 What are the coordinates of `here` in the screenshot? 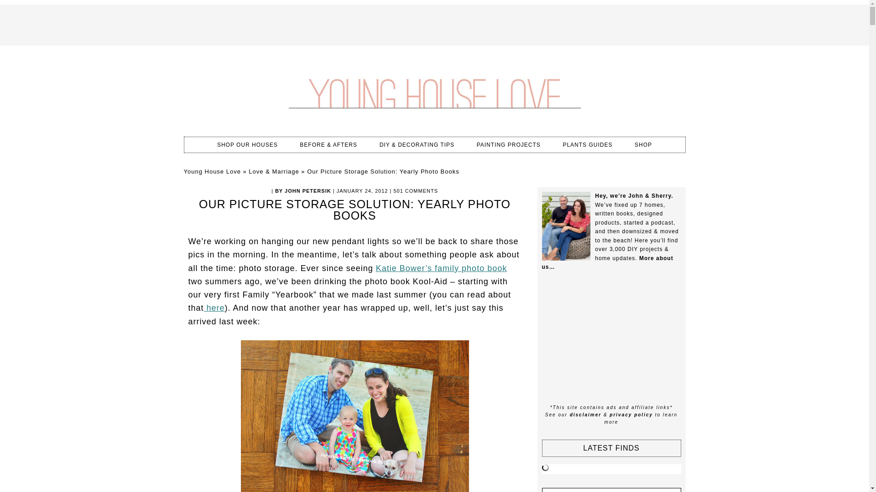 It's located at (214, 308).